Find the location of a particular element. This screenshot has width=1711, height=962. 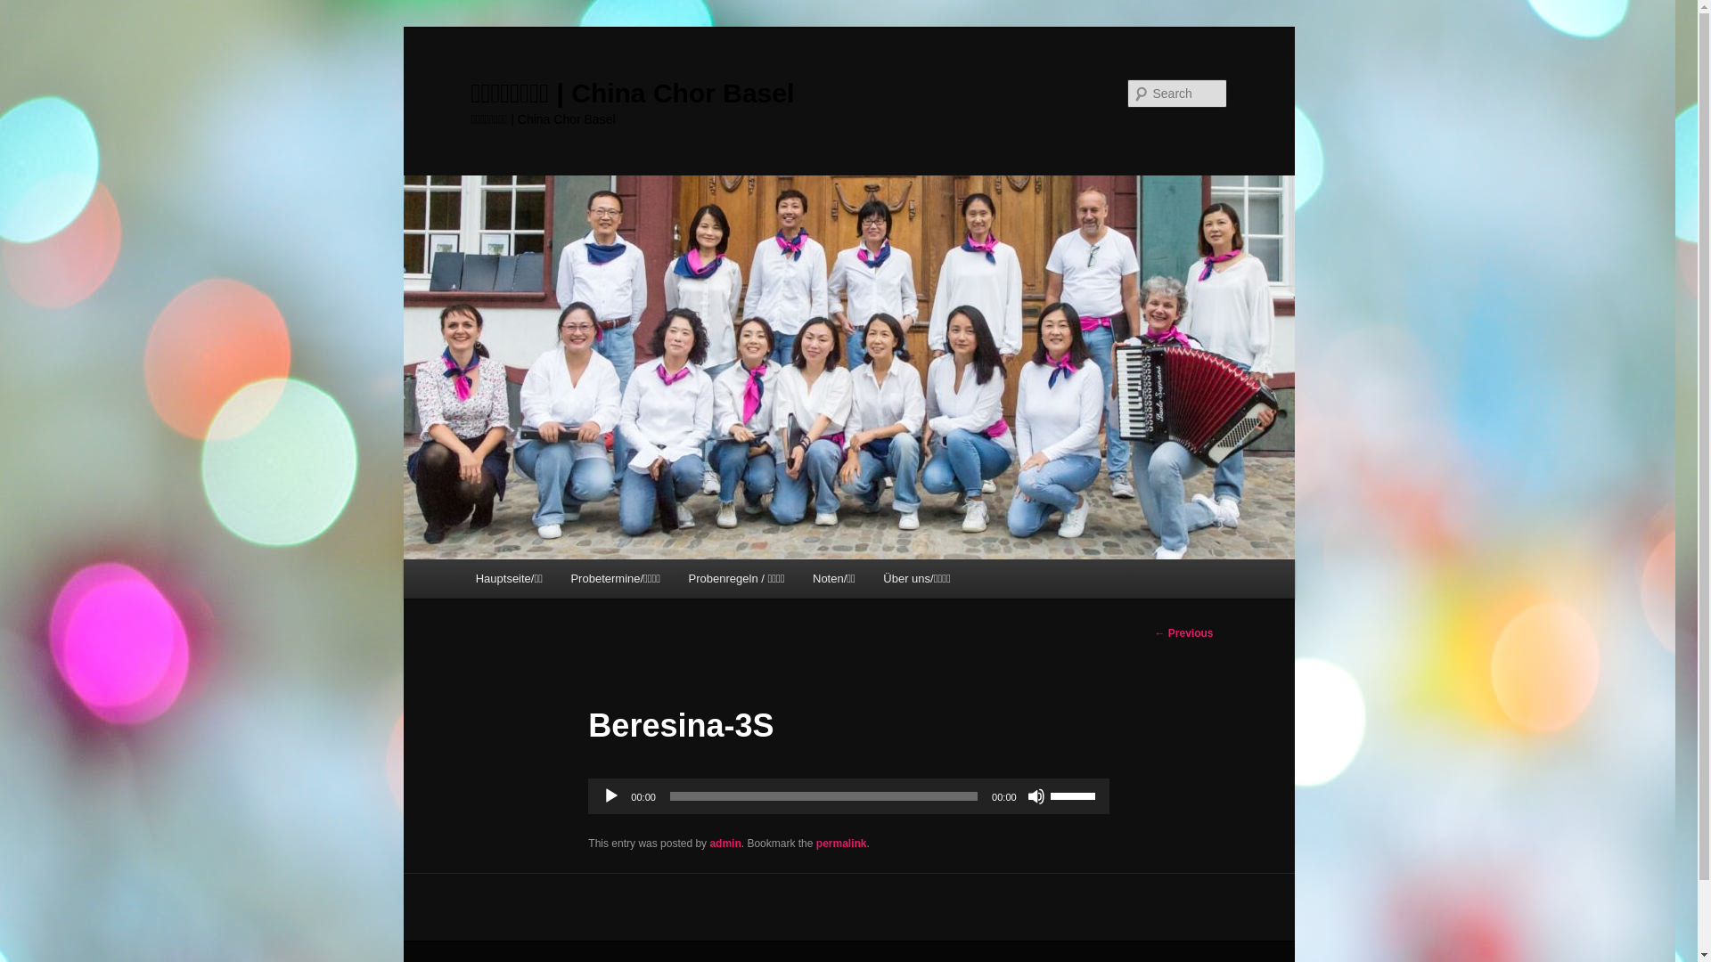

Mute is located at coordinates (1036, 796).